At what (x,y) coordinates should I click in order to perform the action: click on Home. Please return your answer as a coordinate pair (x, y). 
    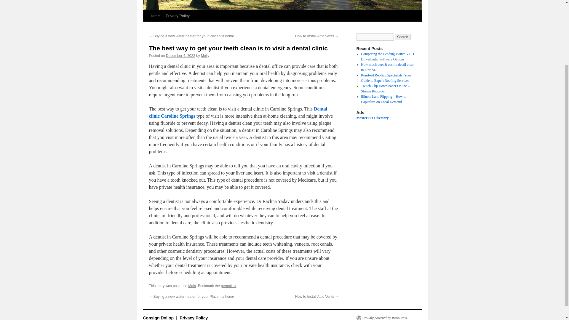
    Looking at the image, I should click on (154, 16).